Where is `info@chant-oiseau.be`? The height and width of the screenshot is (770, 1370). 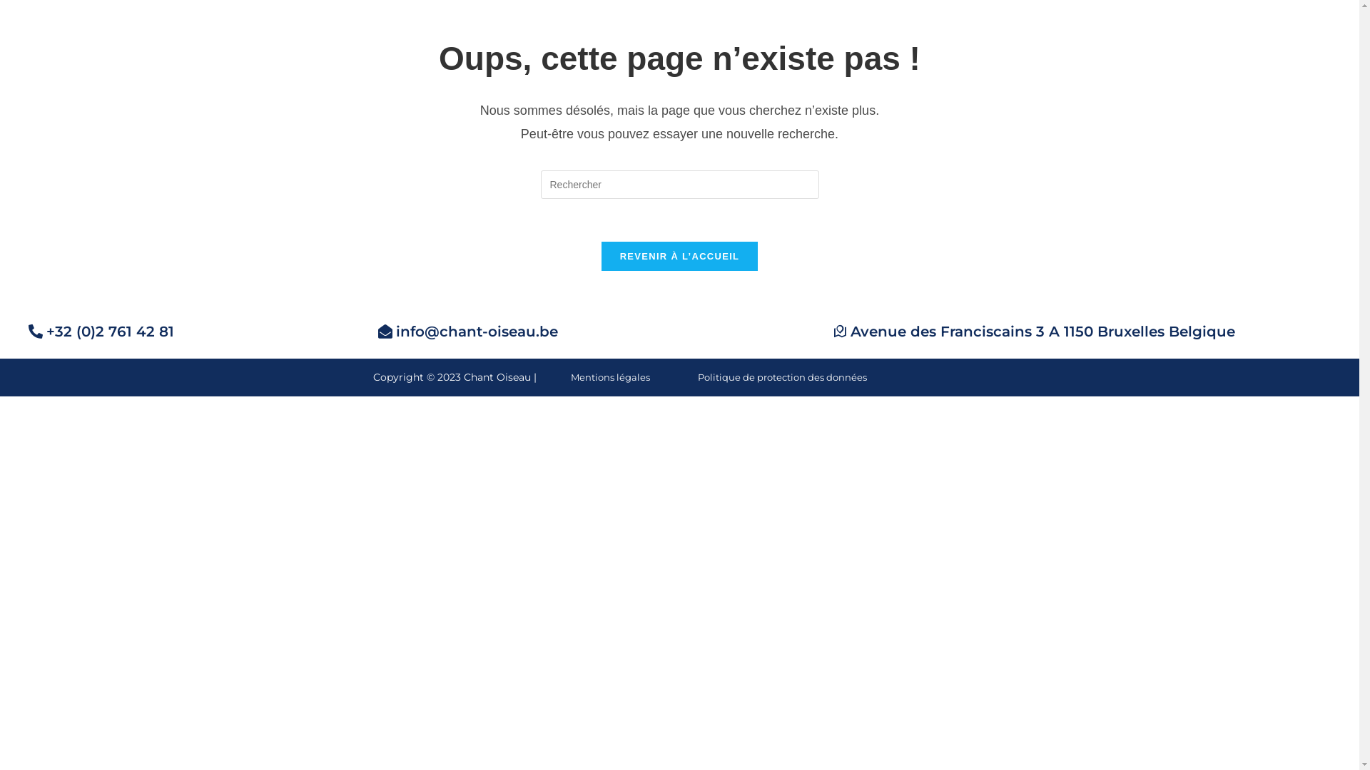 info@chant-oiseau.be is located at coordinates (468, 332).